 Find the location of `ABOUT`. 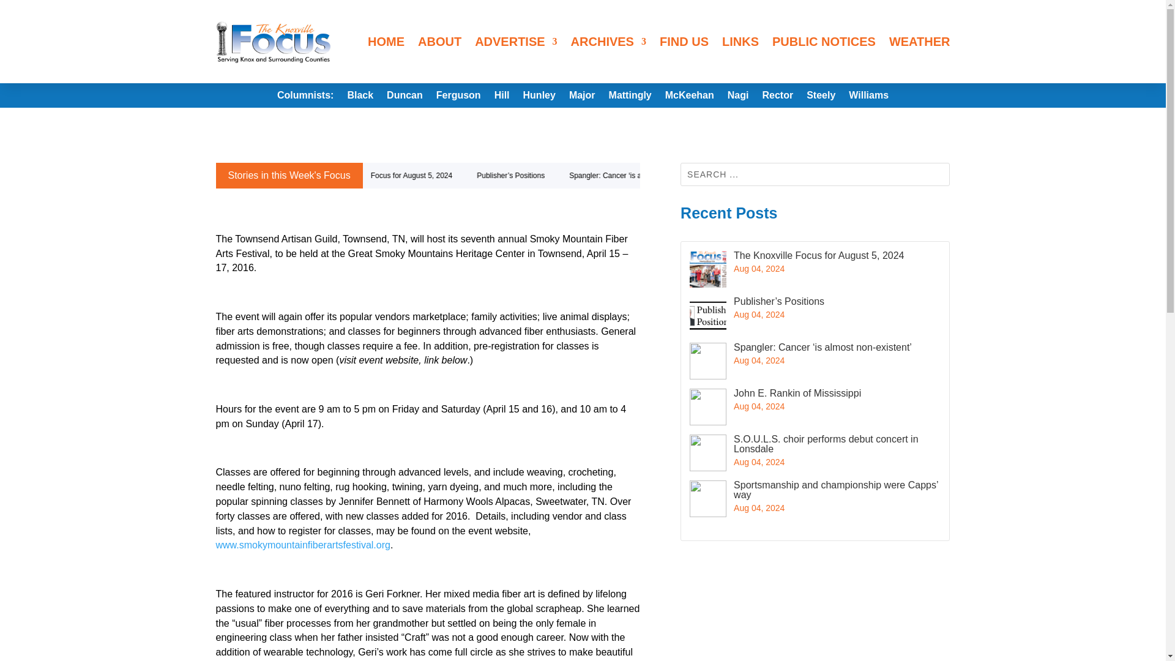

ABOUT is located at coordinates (439, 42).